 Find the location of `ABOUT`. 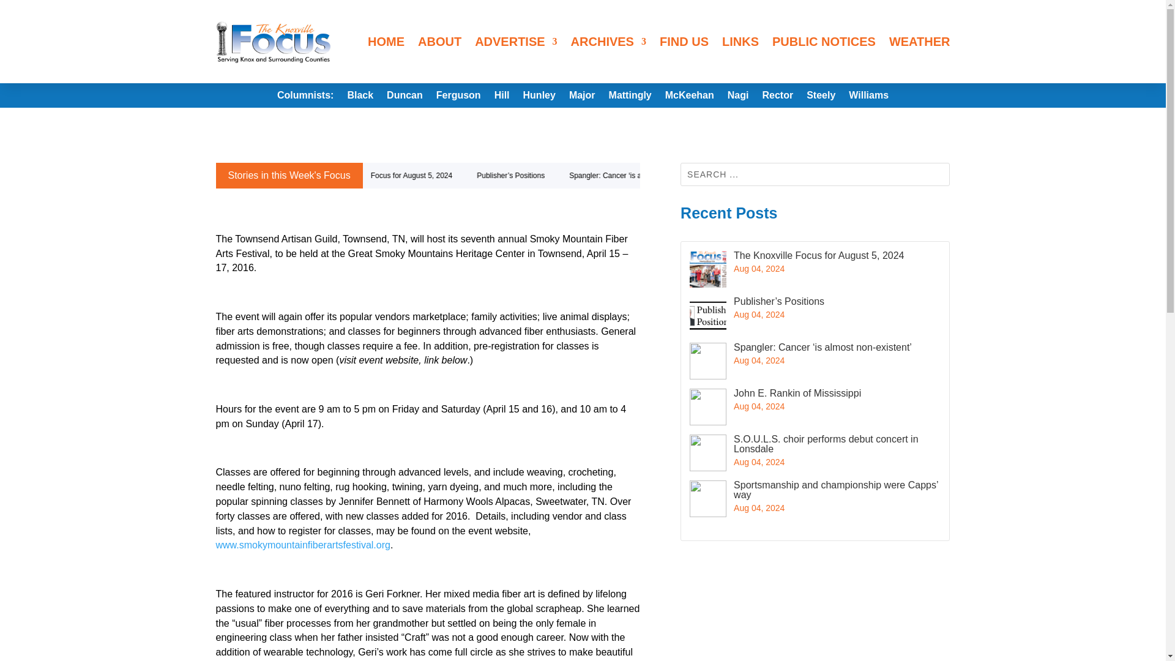

ABOUT is located at coordinates (439, 42).